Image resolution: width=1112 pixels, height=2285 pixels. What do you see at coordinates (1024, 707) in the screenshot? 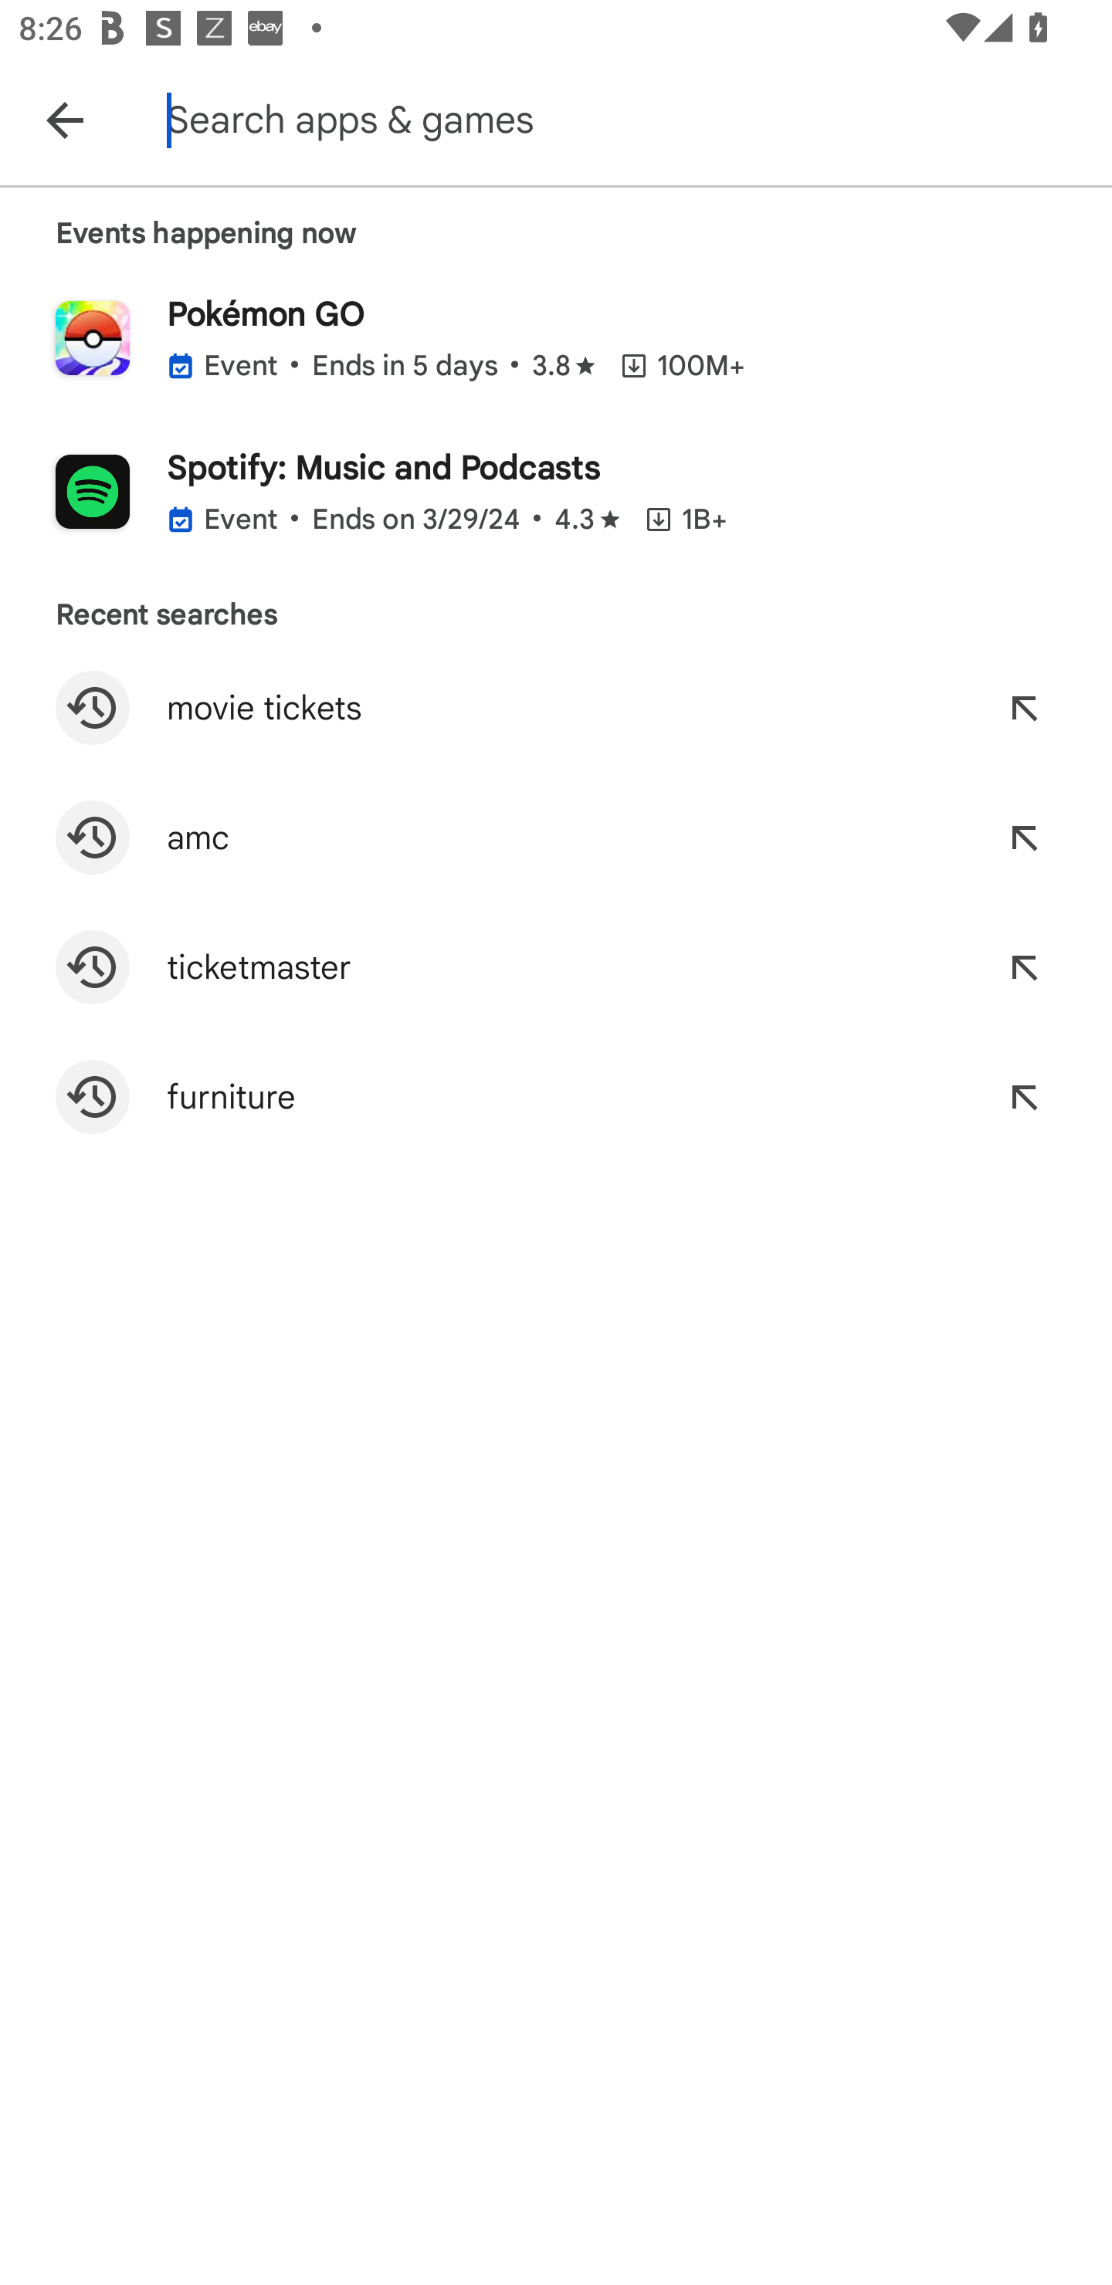
I see `Refine search to "movie tickets"` at bounding box center [1024, 707].